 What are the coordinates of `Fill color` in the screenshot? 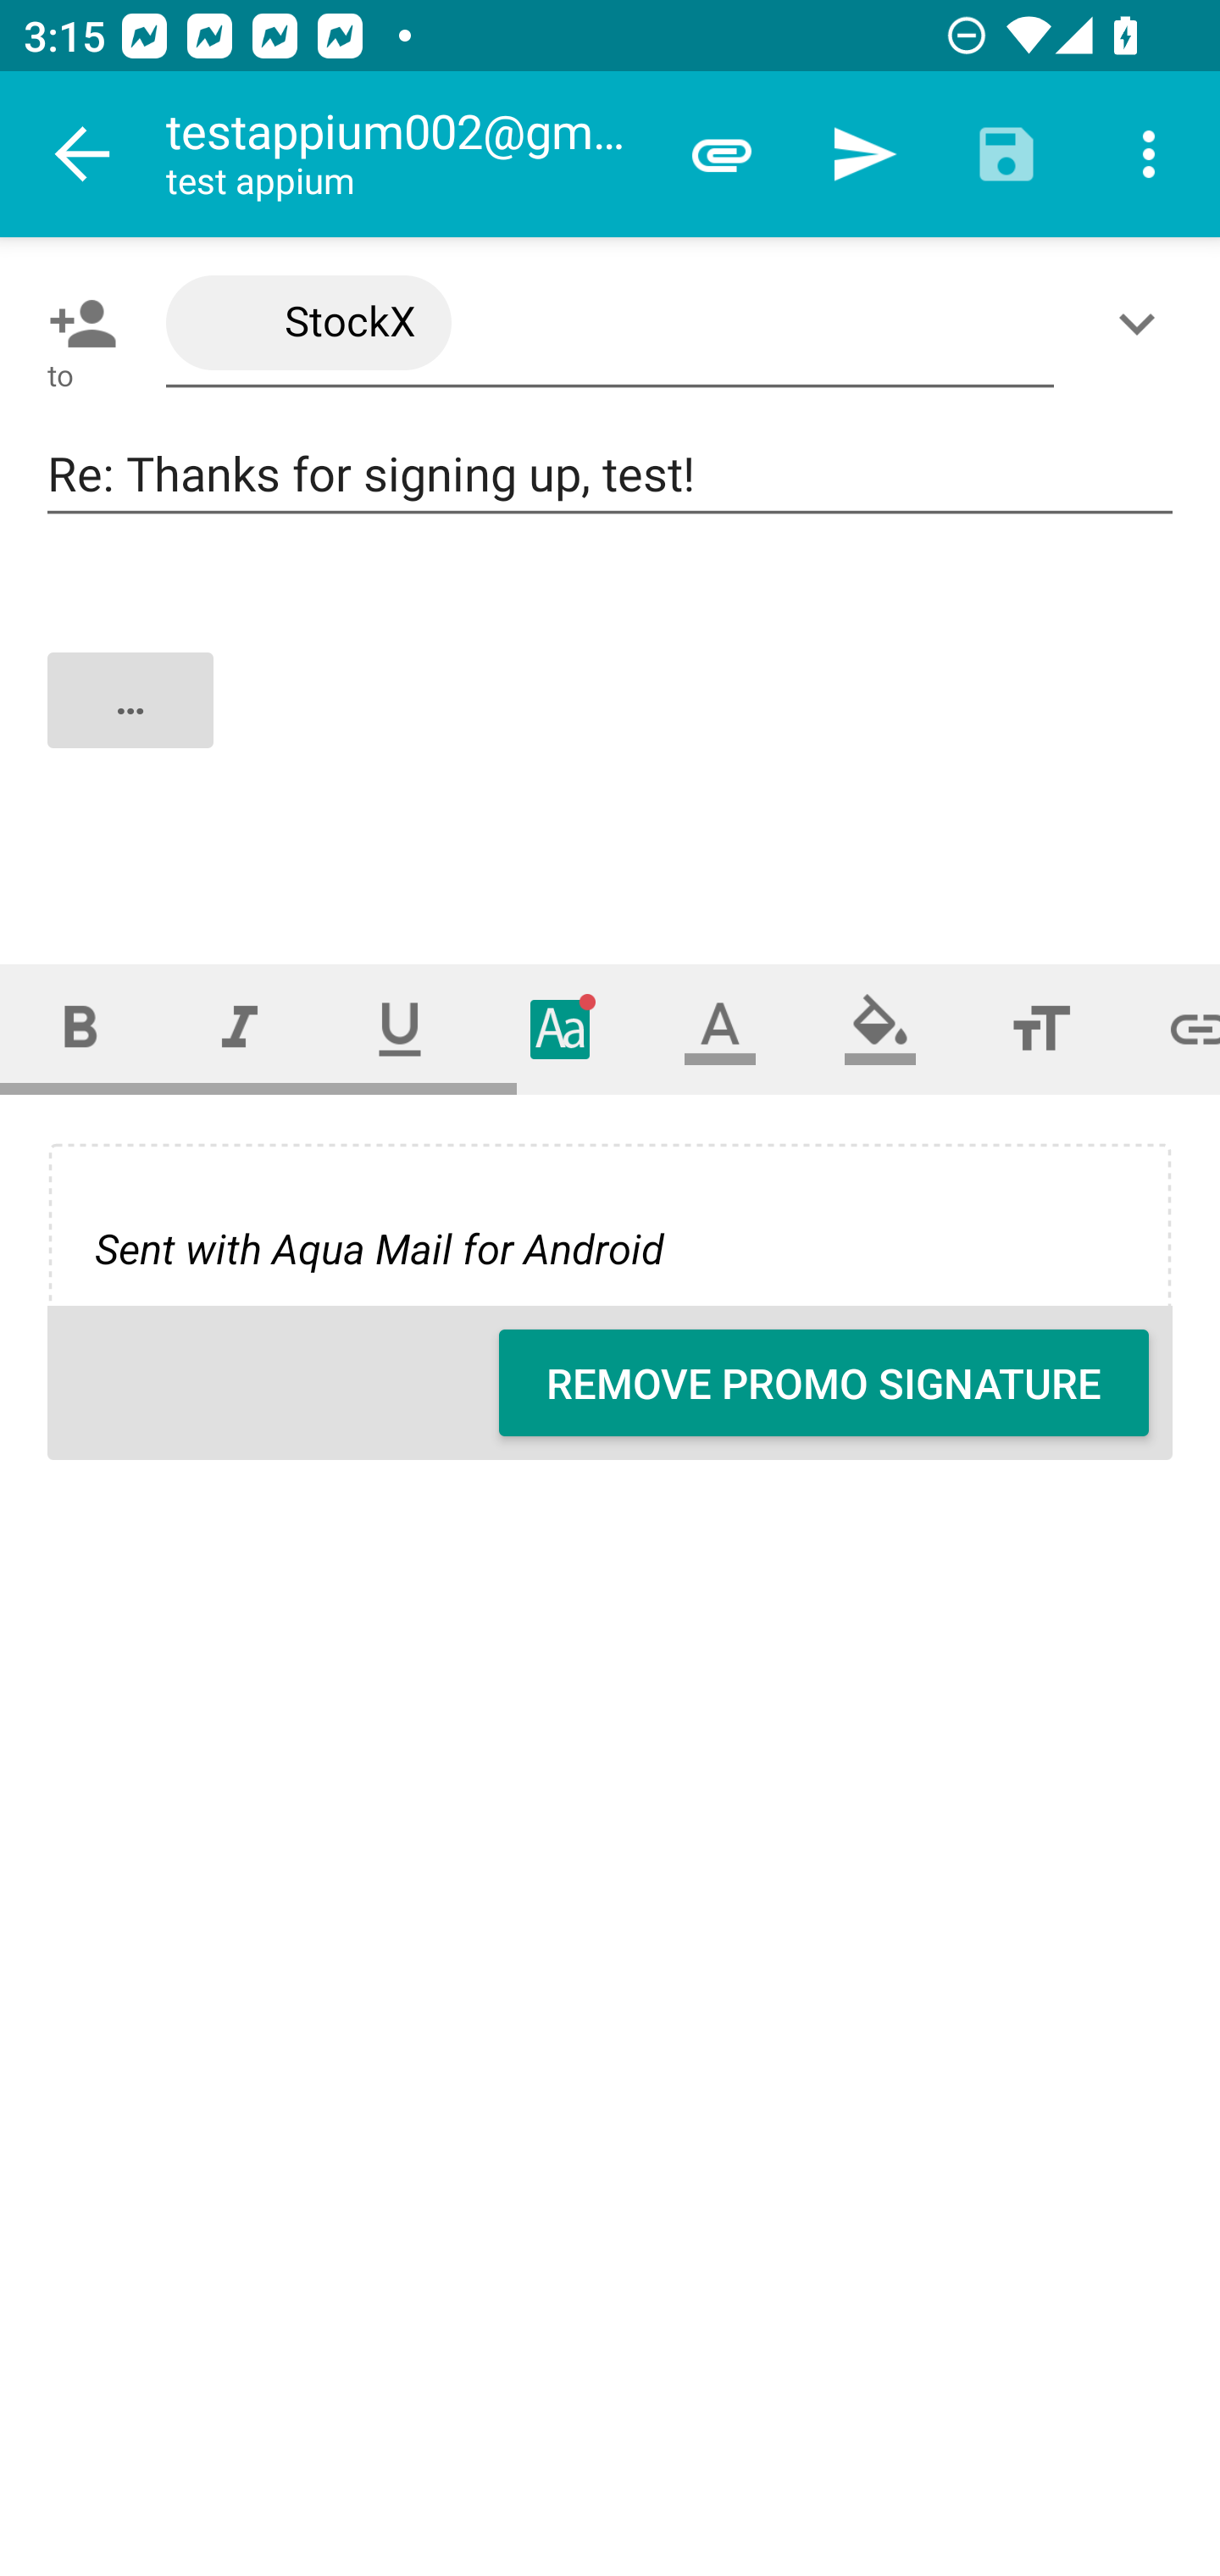 It's located at (880, 1029).